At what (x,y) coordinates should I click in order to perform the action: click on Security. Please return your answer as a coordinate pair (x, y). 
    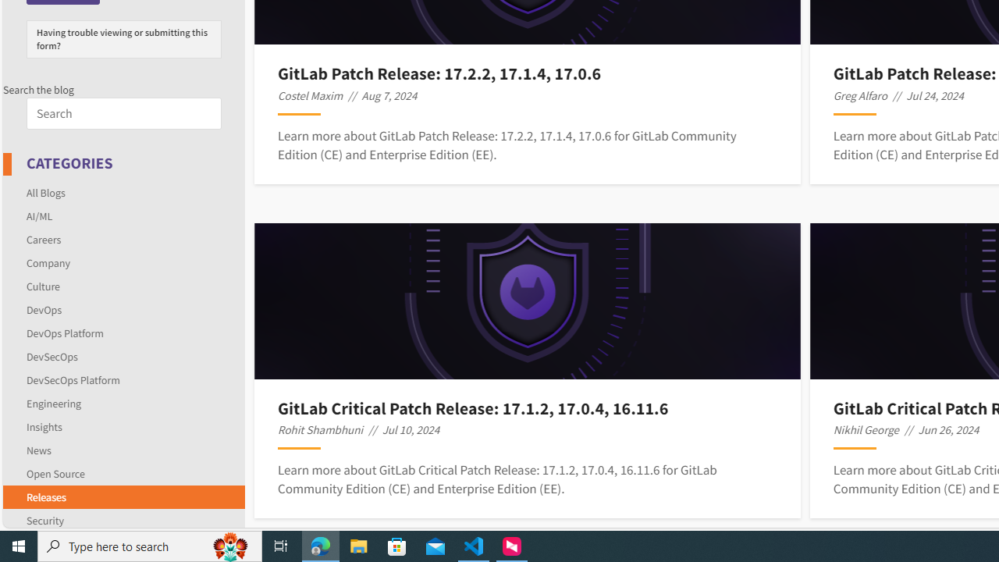
    Looking at the image, I should click on (45, 520).